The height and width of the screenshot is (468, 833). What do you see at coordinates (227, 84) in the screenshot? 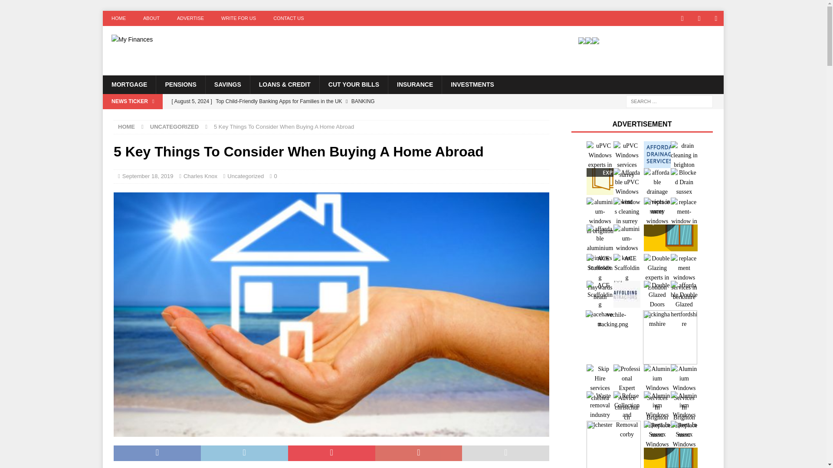
I see `SAVINGS` at bounding box center [227, 84].